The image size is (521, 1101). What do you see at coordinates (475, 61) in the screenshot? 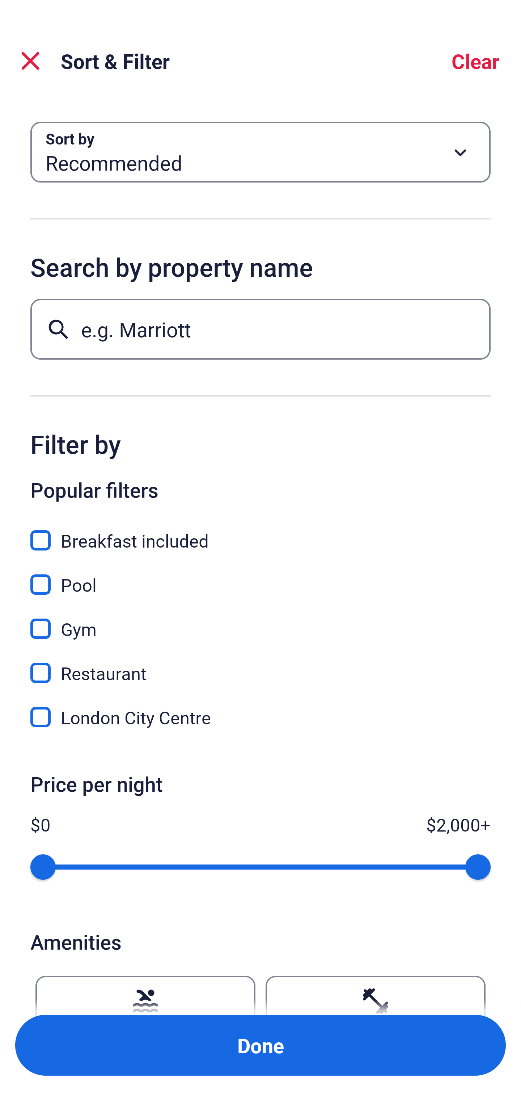
I see `Clear` at bounding box center [475, 61].